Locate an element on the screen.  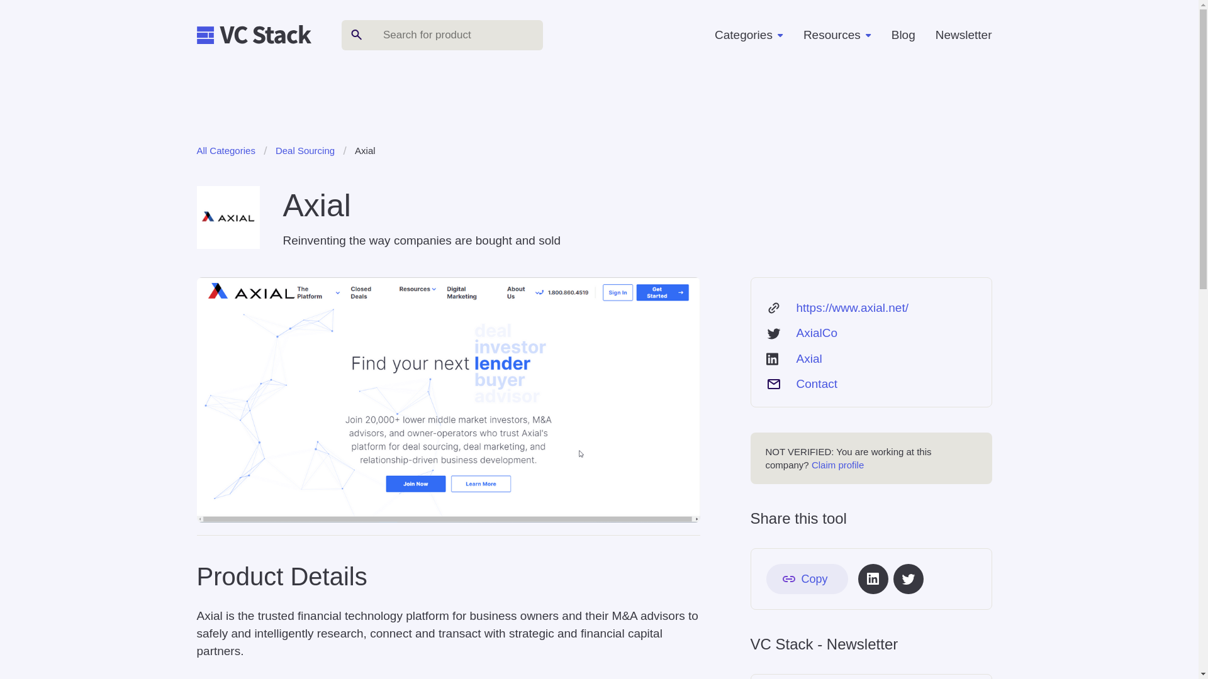
Deal Sourcing is located at coordinates (305, 151).